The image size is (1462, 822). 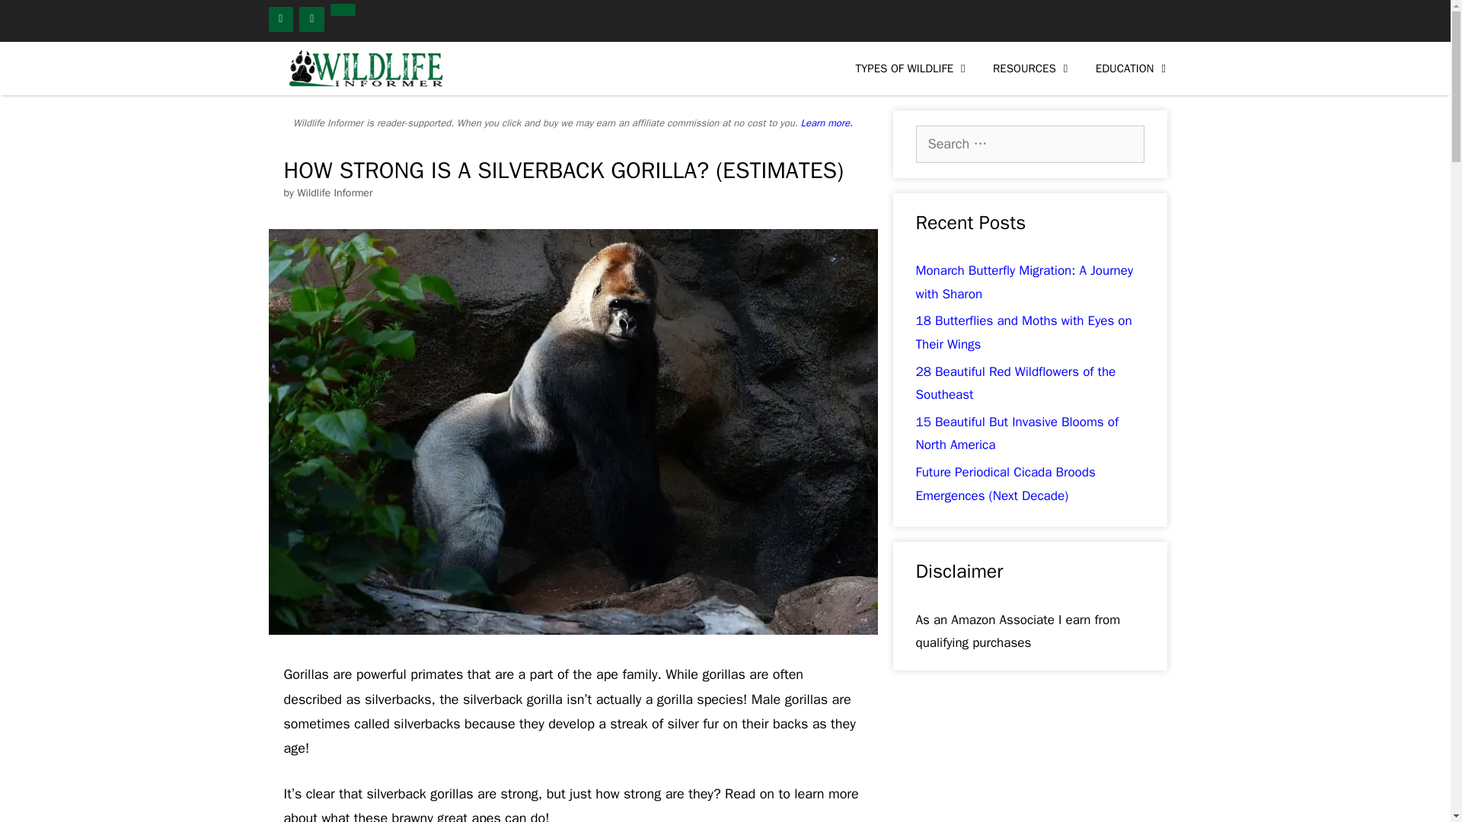 What do you see at coordinates (280, 19) in the screenshot?
I see `Facebook` at bounding box center [280, 19].